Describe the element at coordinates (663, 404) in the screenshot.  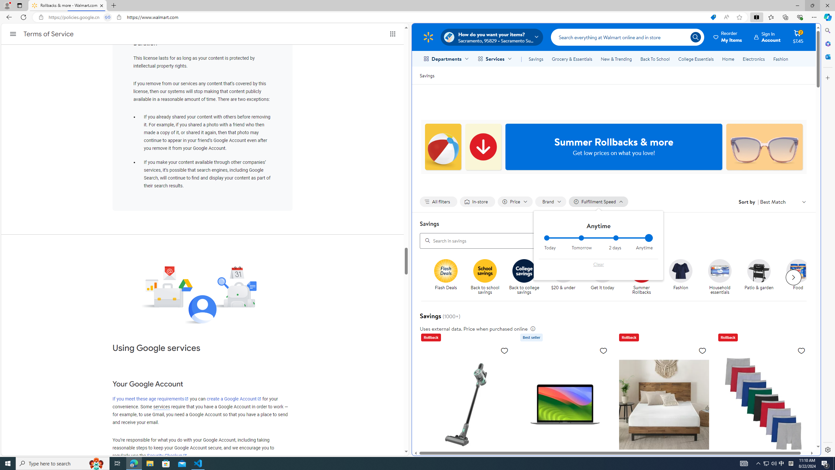
I see `Zinus Spa Sensations Serenity 8" Memory Foam Mattress, Full` at that location.